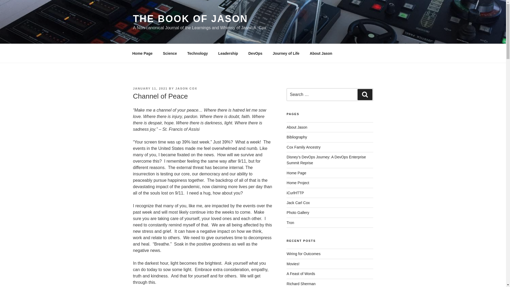  What do you see at coordinates (293, 264) in the screenshot?
I see `Movies!` at bounding box center [293, 264].